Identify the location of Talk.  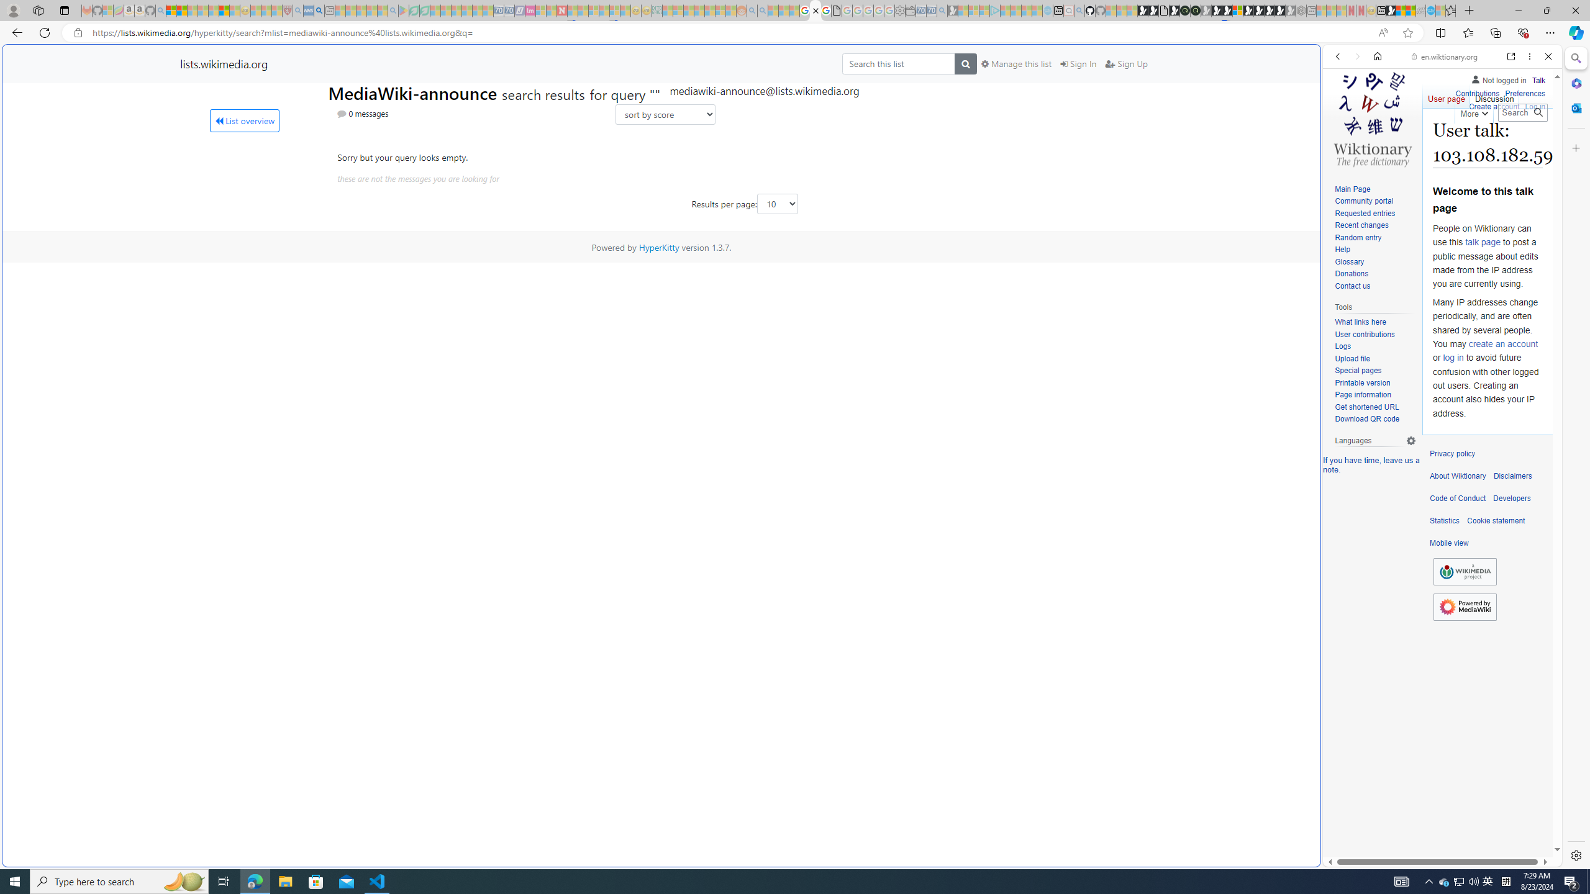
(1538, 80).